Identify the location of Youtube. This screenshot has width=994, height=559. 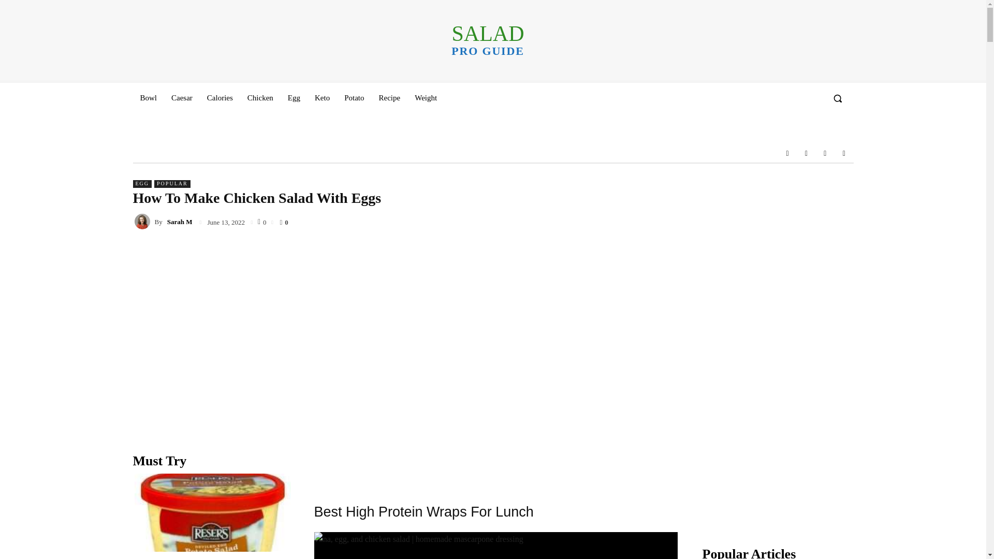
(844, 153).